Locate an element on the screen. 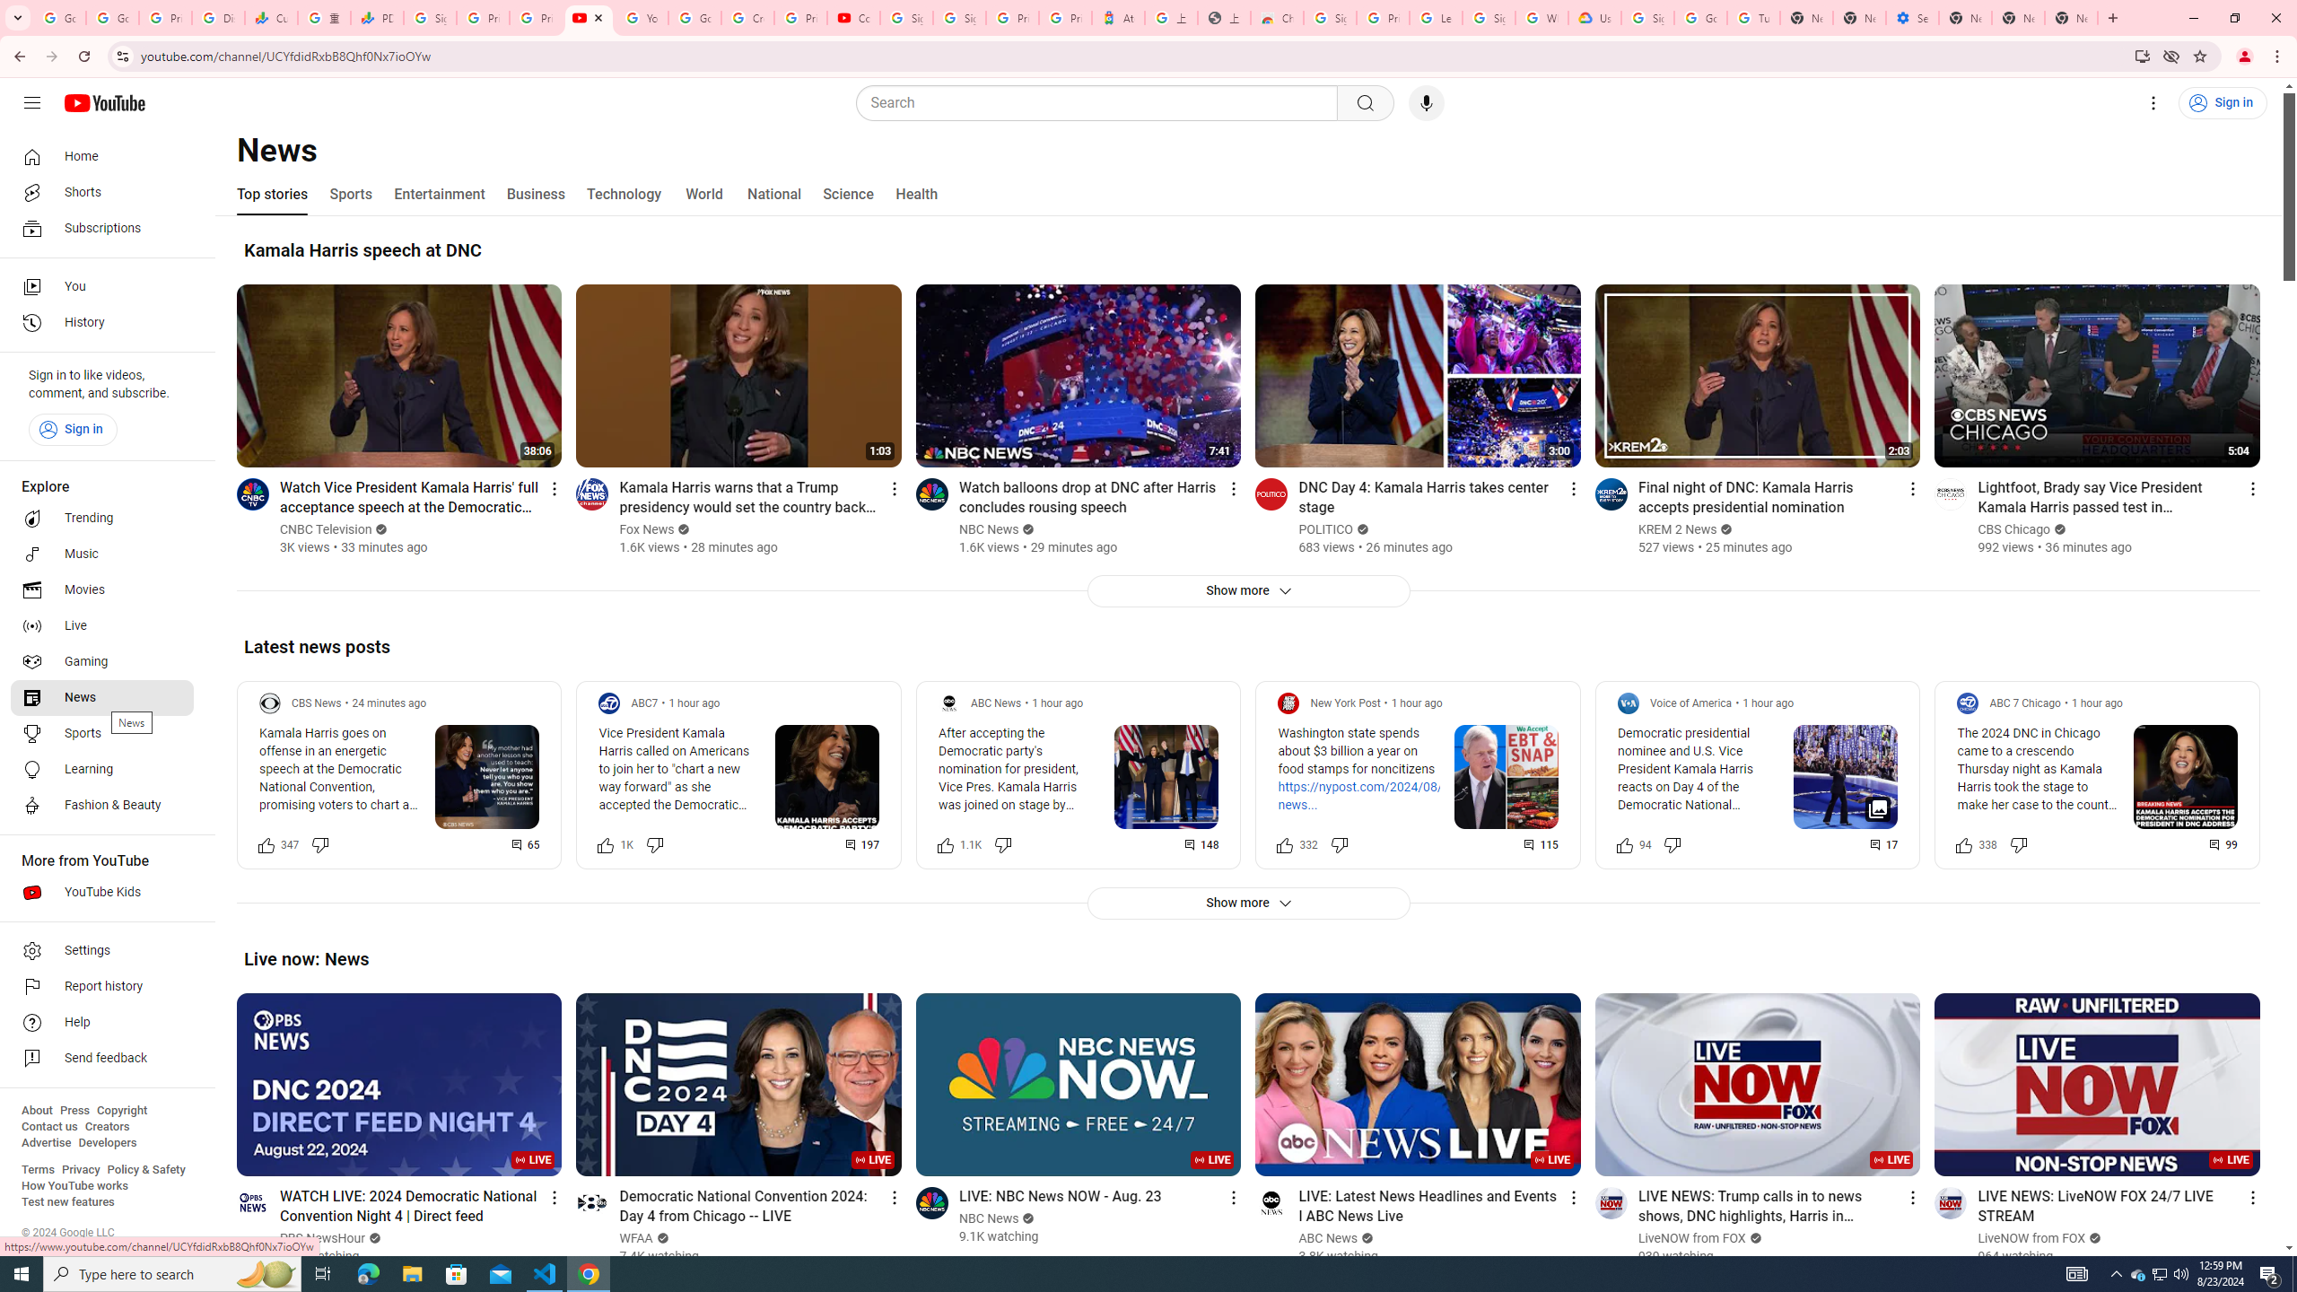  Turn cookies on or off - Computer - Google Account Help is located at coordinates (1753, 18).